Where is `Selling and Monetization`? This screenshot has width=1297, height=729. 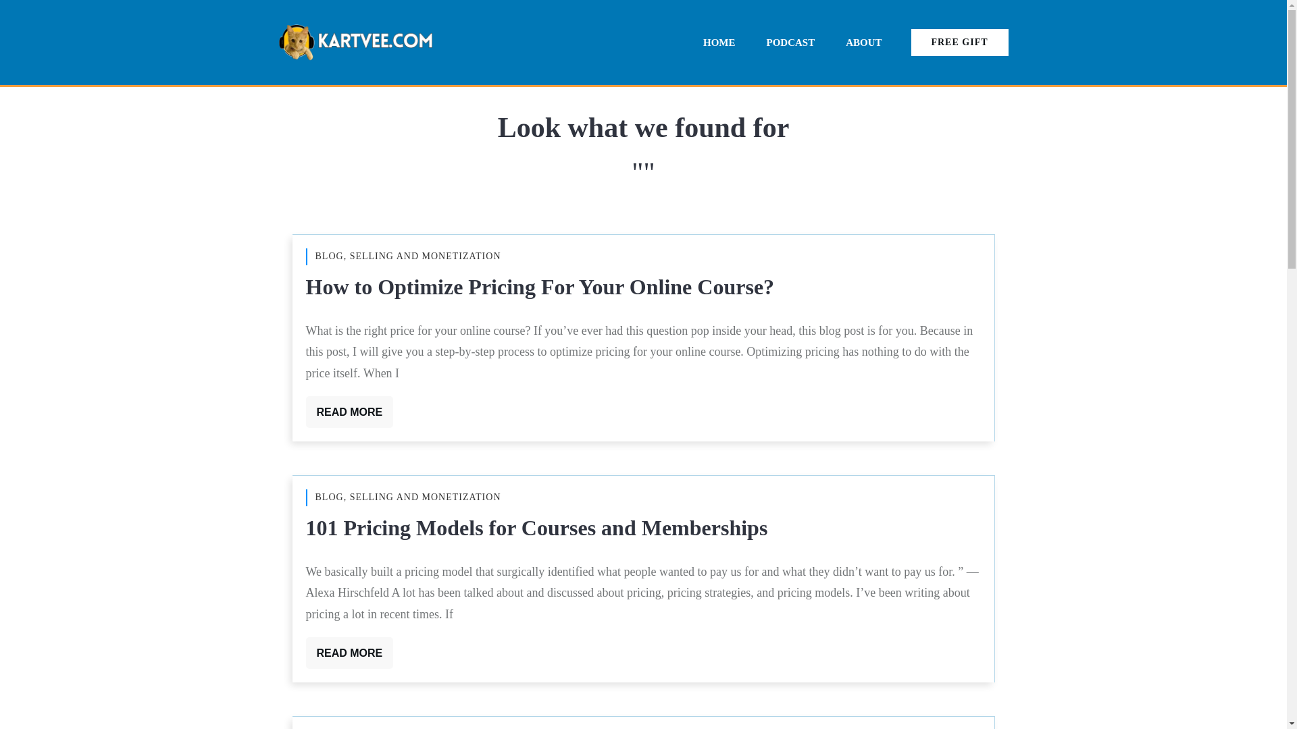
Selling and Monetization is located at coordinates (426, 255).